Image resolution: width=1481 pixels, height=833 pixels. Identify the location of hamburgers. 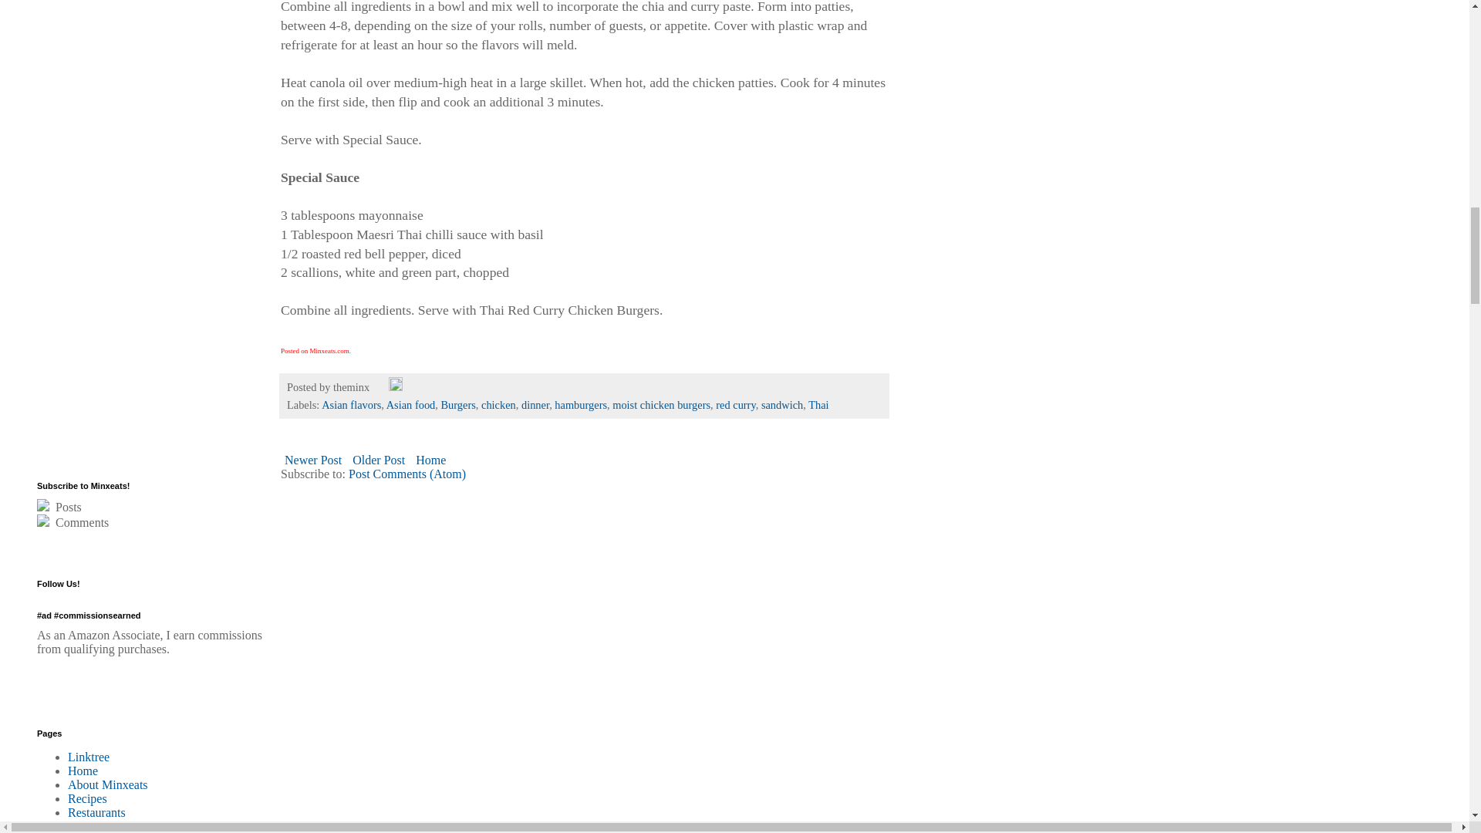
(580, 405).